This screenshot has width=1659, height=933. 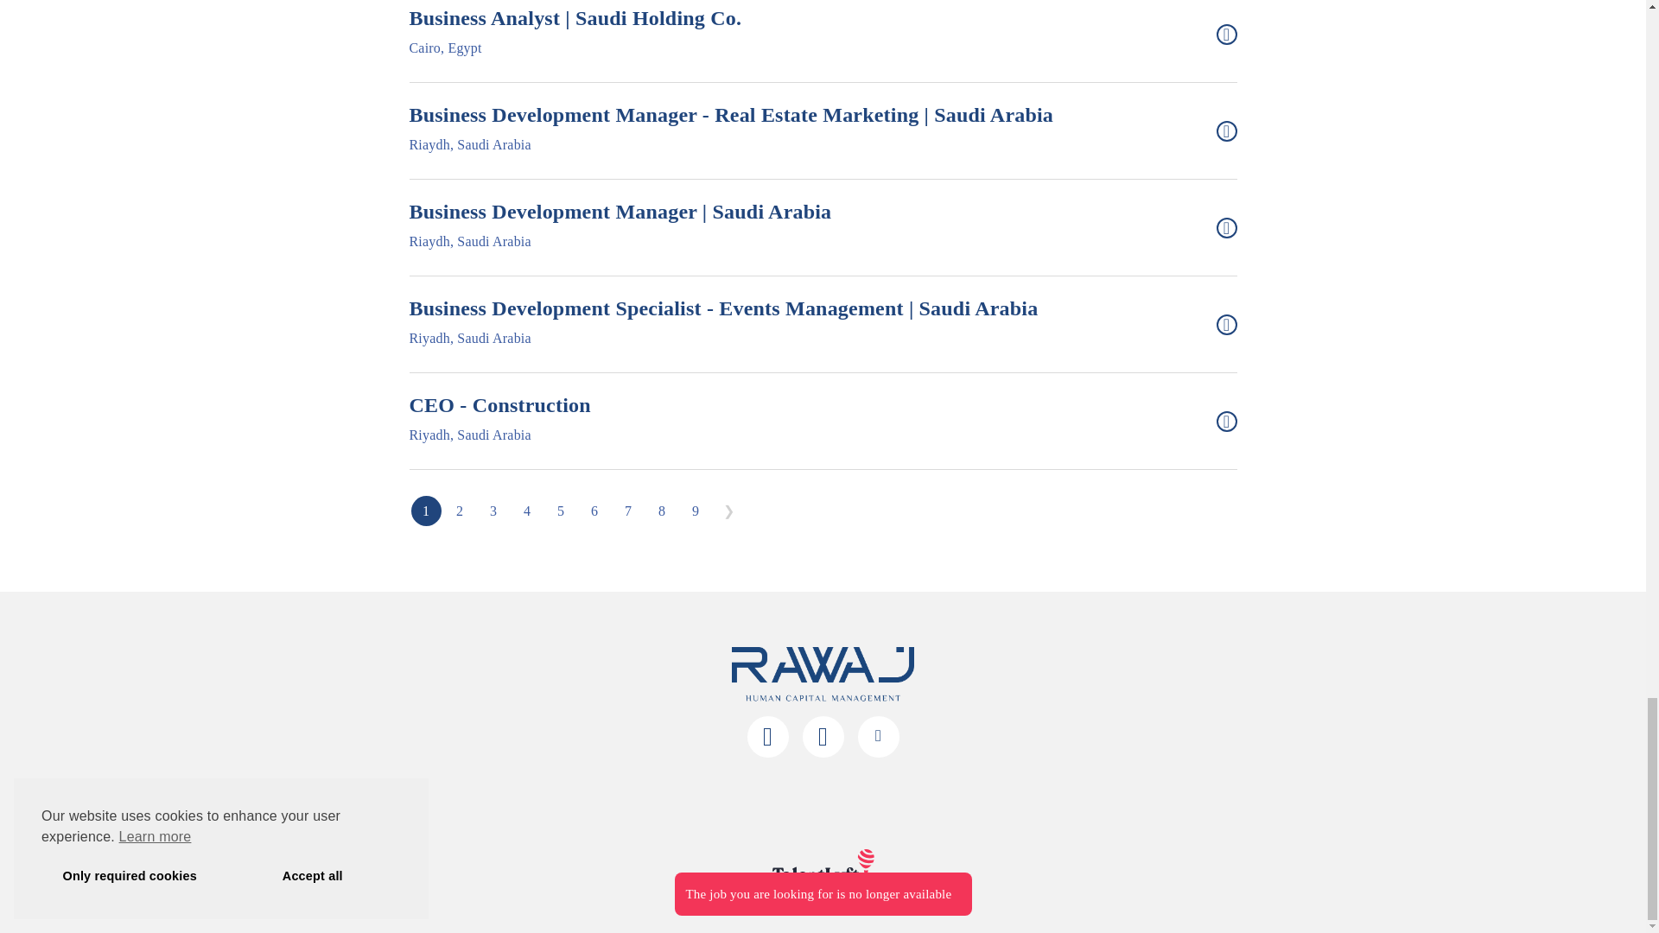 I want to click on 8, so click(x=662, y=511).